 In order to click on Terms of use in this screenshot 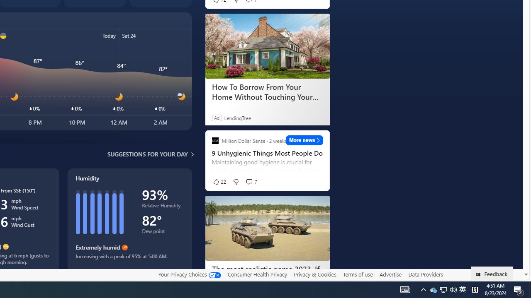, I will do `click(358, 274)`.